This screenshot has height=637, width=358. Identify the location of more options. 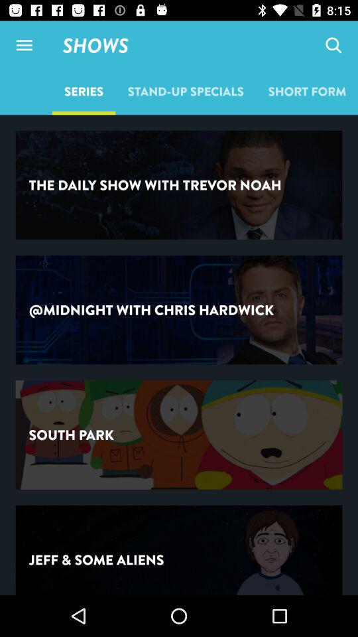
(24, 45).